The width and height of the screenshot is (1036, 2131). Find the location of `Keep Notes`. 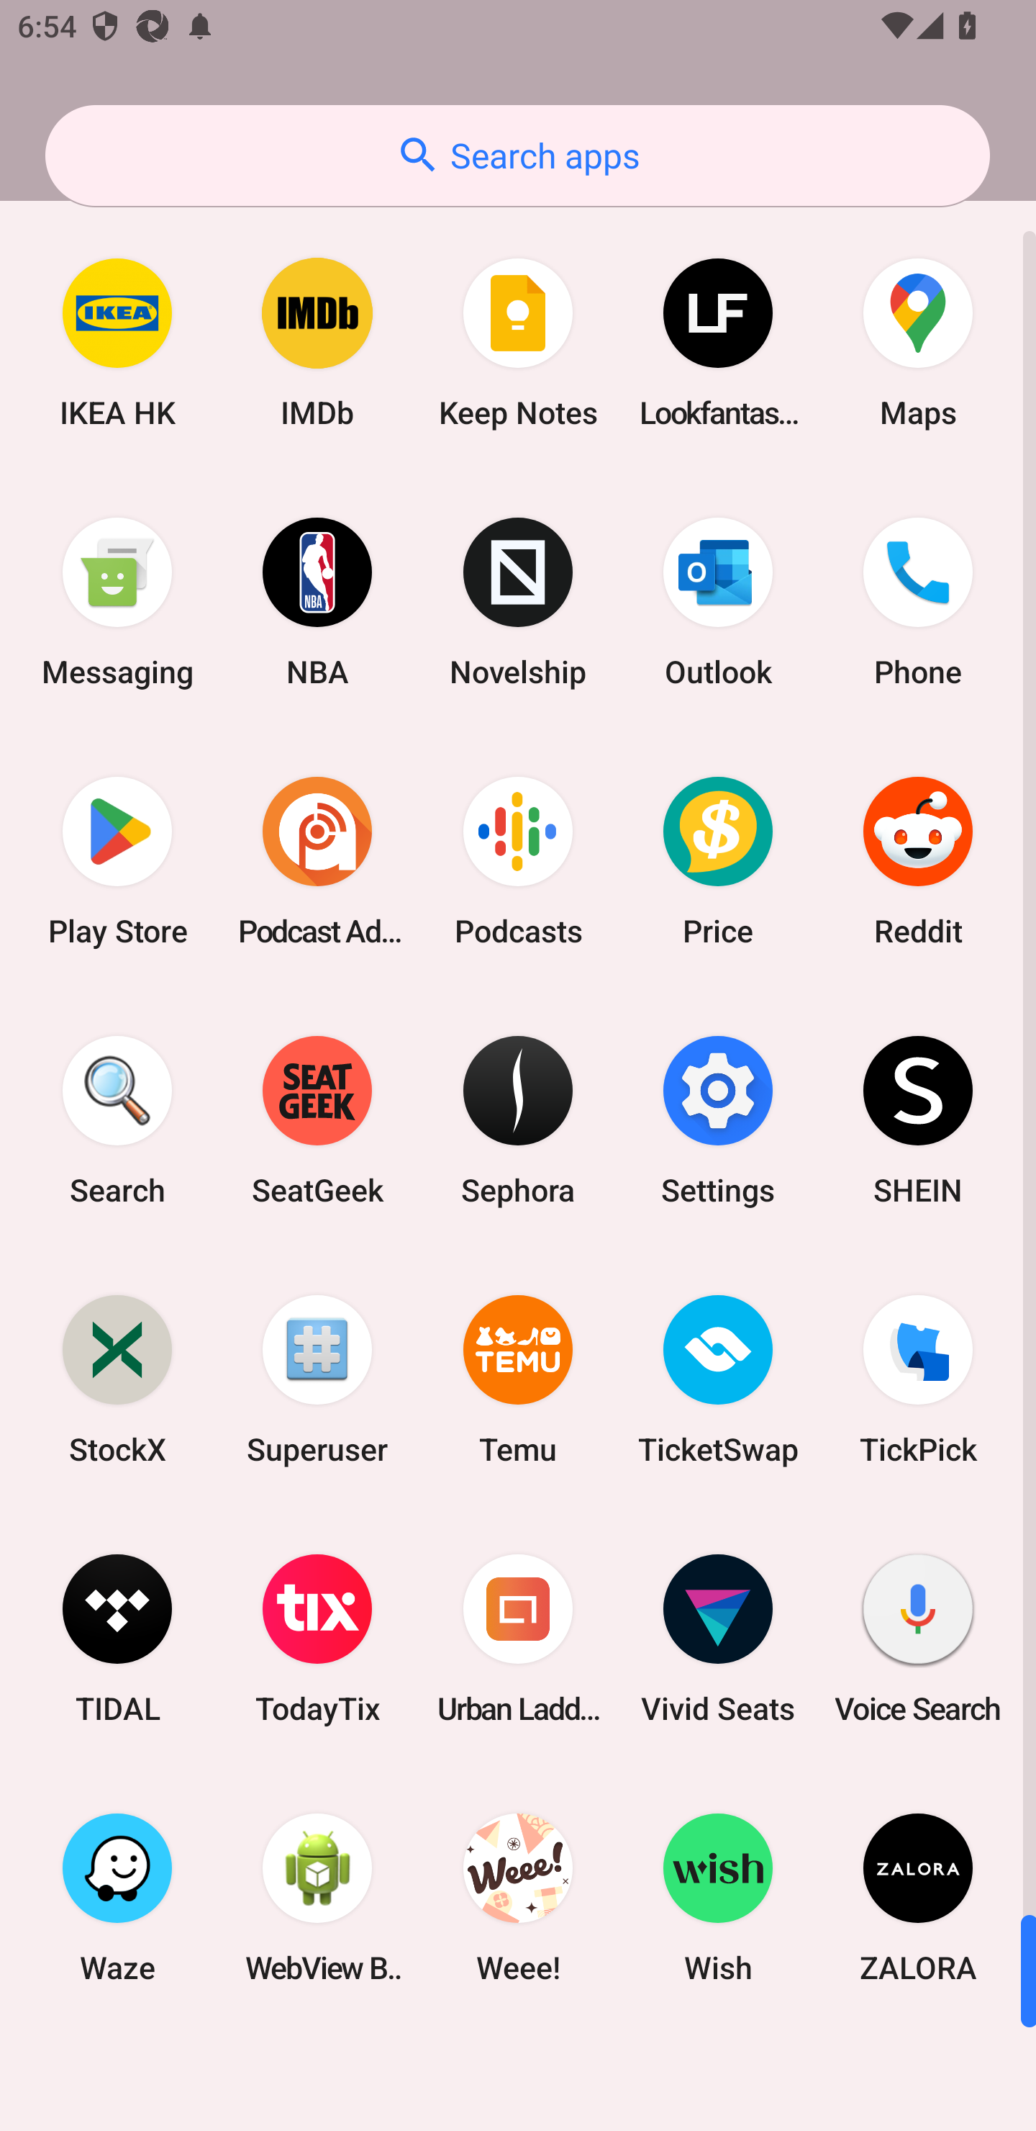

Keep Notes is located at coordinates (518, 343).